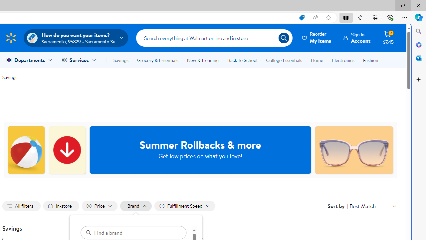  What do you see at coordinates (242, 60) in the screenshot?
I see `Back To School` at bounding box center [242, 60].